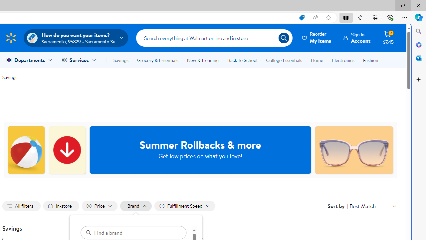  What do you see at coordinates (242, 60) in the screenshot?
I see `Back To School` at bounding box center [242, 60].